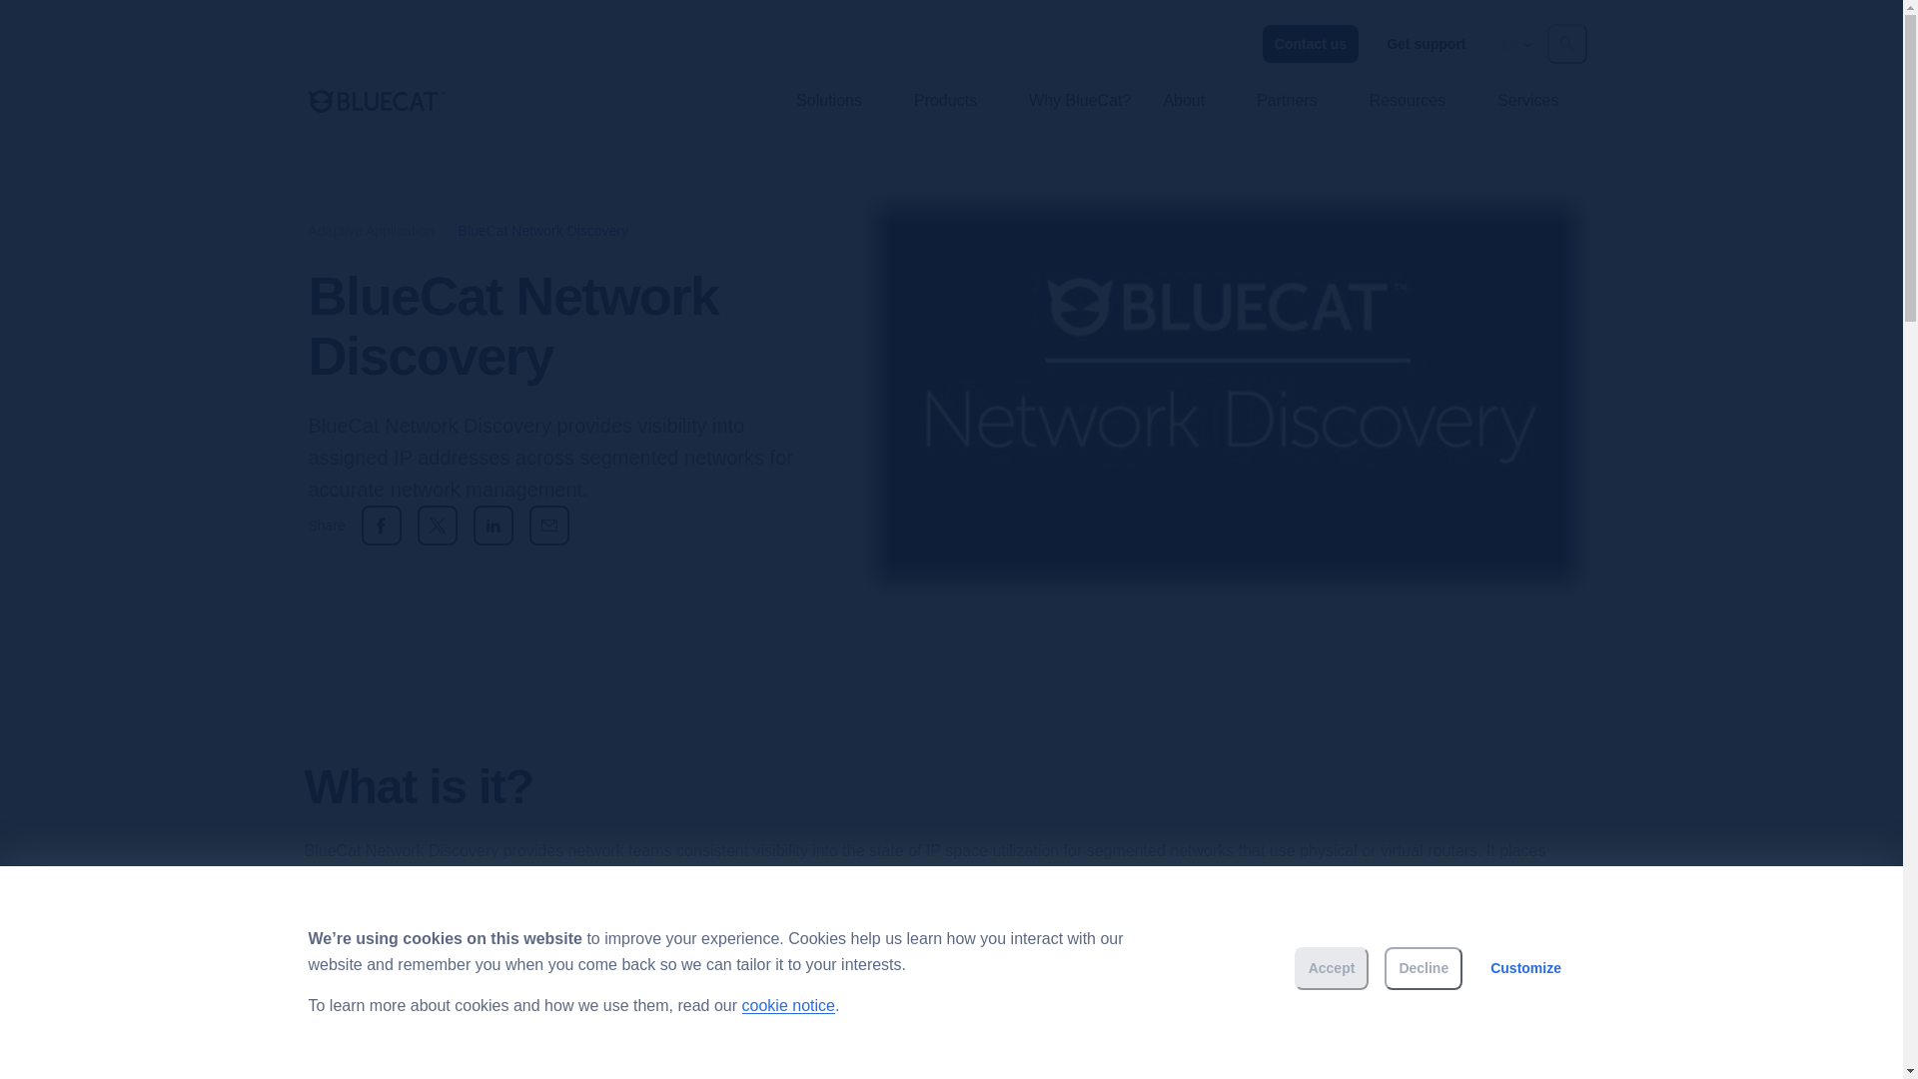  Describe the element at coordinates (1408, 100) in the screenshot. I see `Resources` at that location.